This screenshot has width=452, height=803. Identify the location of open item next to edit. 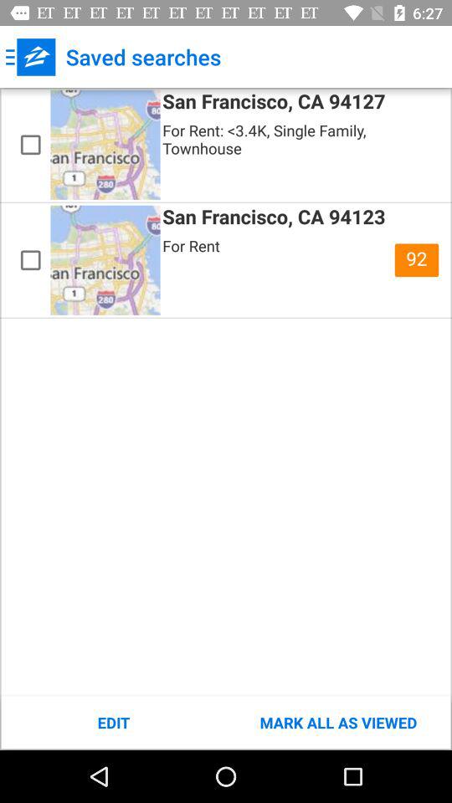
(338, 723).